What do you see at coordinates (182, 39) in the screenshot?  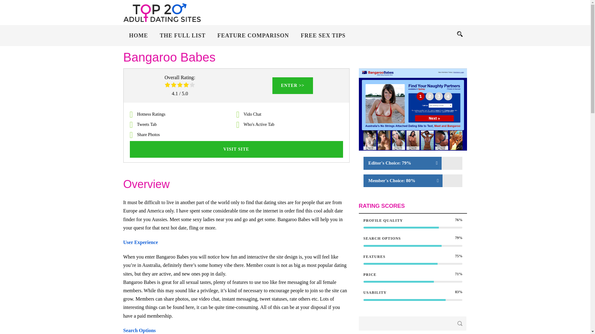 I see `THE FULL LIST` at bounding box center [182, 39].